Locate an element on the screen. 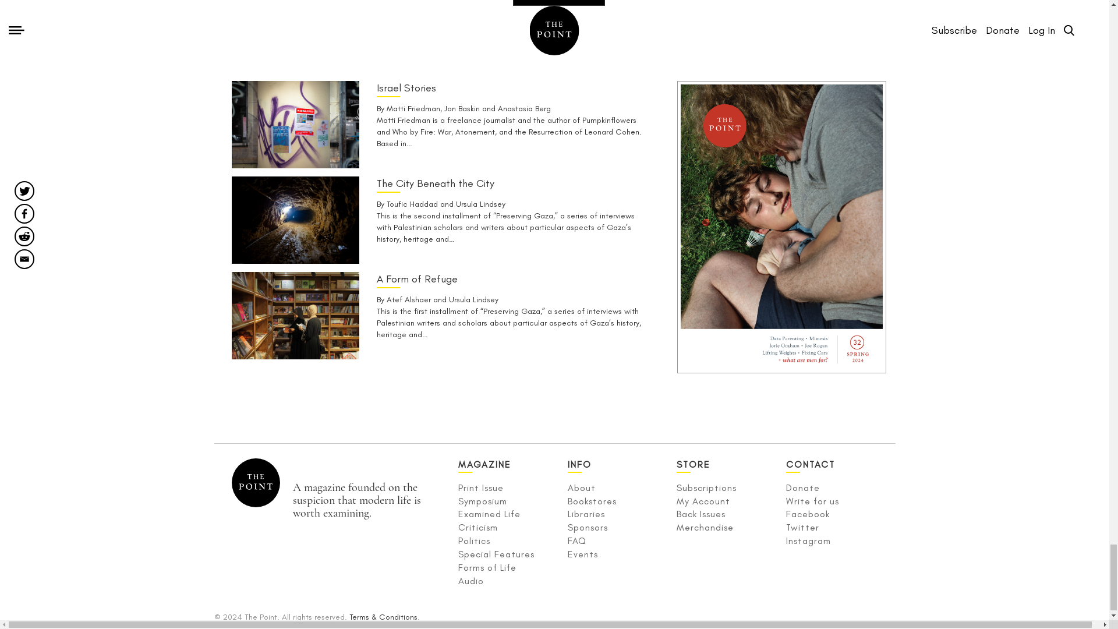  Posts by Atef Alshaer is located at coordinates (409, 299).